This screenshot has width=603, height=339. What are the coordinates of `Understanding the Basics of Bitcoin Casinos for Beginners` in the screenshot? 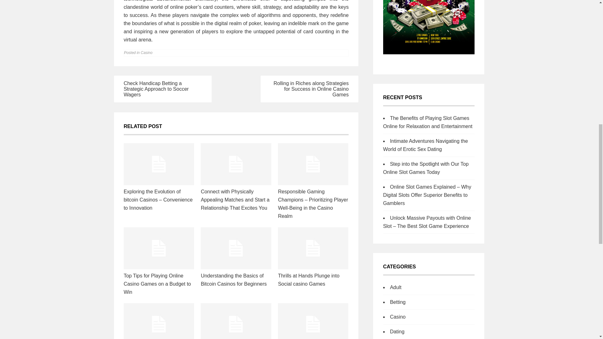 It's located at (234, 280).